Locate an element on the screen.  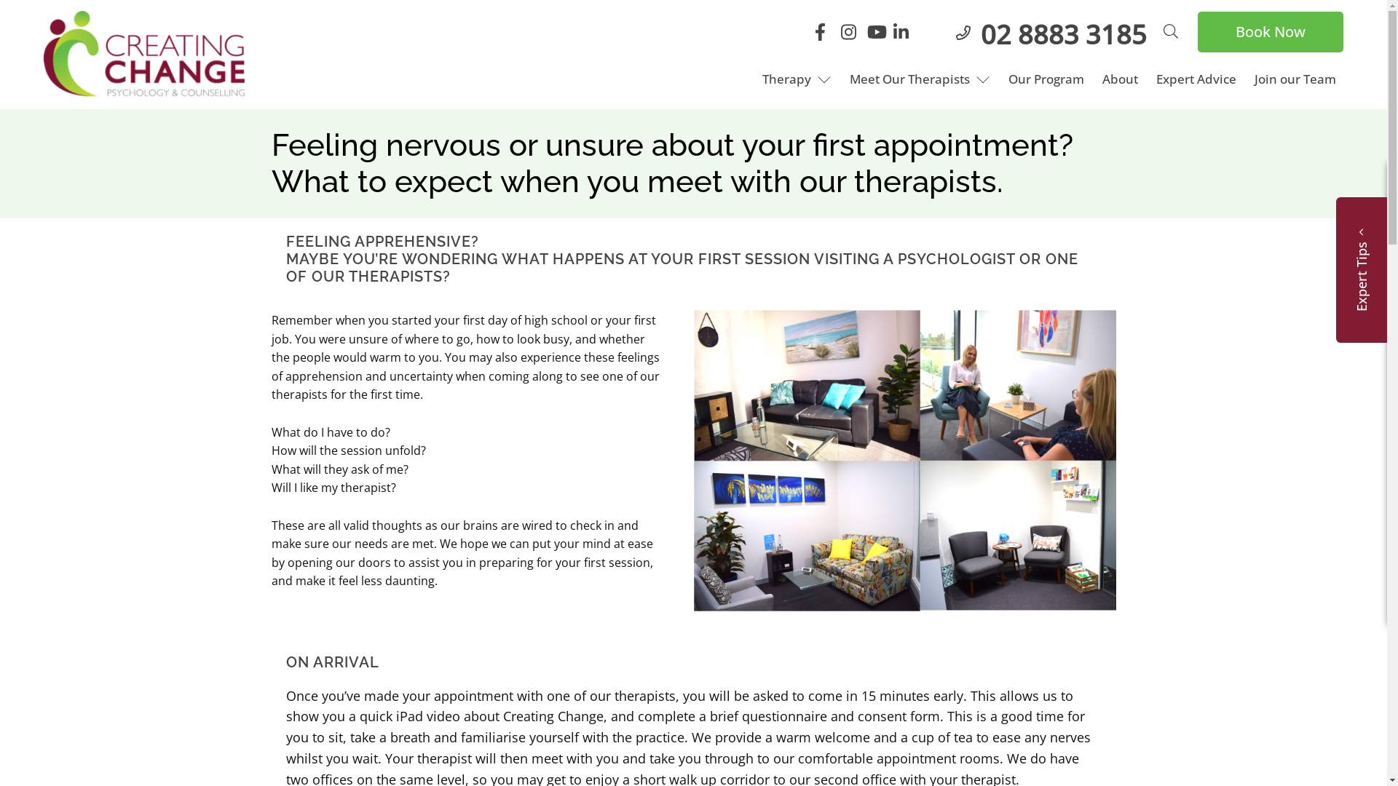
02 8883 3185 is located at coordinates (1064, 33).